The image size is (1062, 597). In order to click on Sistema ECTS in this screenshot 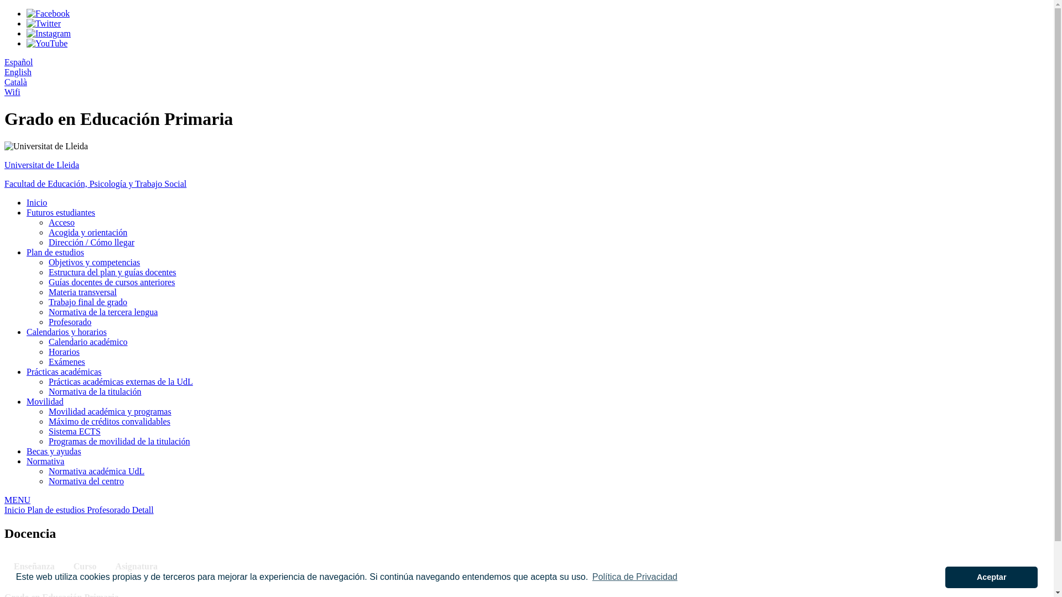, I will do `click(75, 431)`.